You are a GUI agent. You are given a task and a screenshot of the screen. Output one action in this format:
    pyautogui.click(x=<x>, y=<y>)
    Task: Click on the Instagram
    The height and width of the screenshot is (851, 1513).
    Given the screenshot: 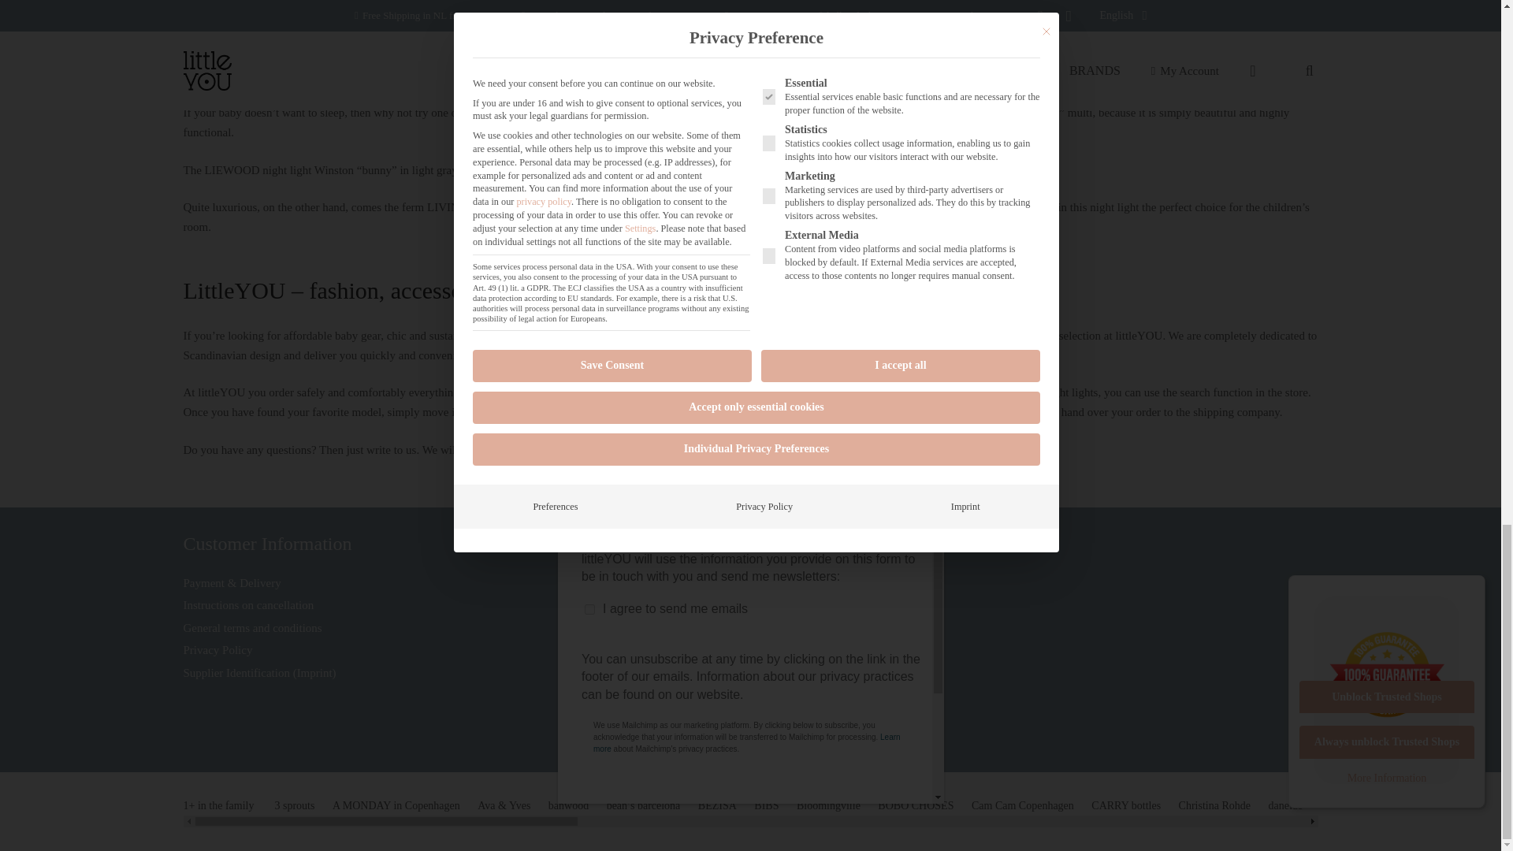 What is the action you would take?
    pyautogui.click(x=767, y=697)
    